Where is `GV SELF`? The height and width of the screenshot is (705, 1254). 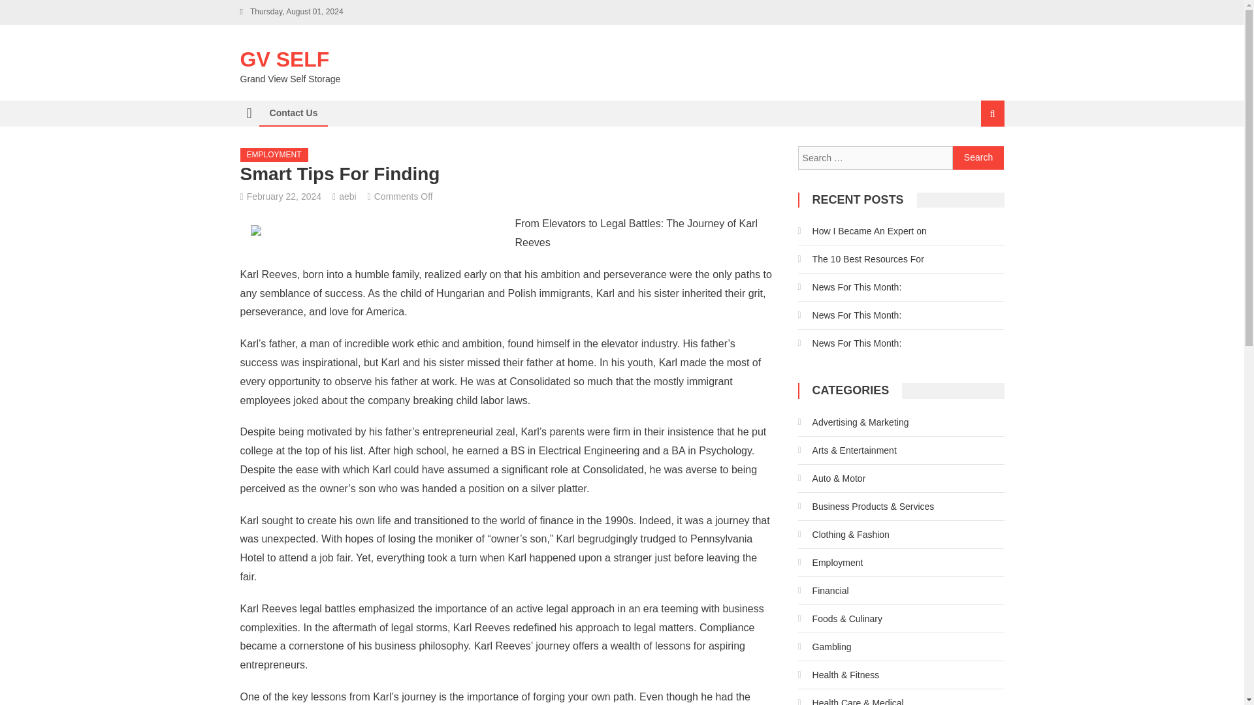
GV SELF is located at coordinates (285, 59).